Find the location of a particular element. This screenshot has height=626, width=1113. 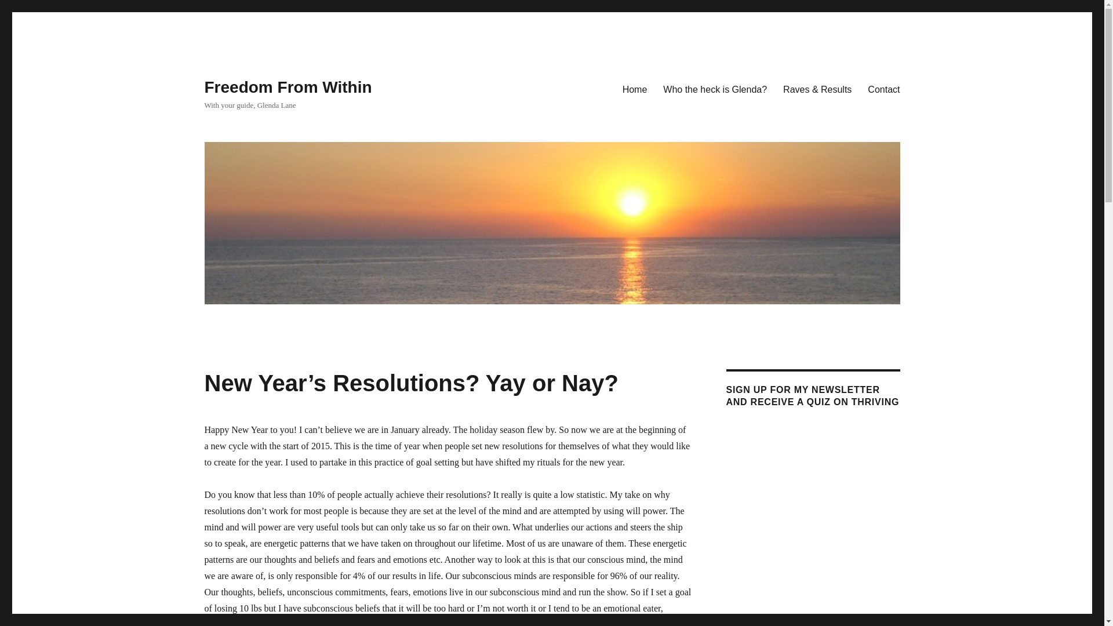

Freedom From Within is located at coordinates (288, 87).